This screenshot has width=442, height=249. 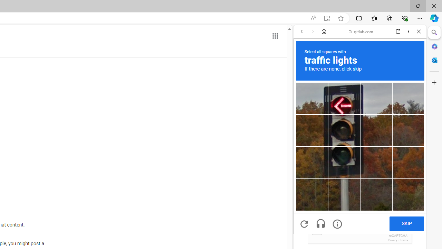 What do you see at coordinates (306, 209) in the screenshot?
I see `Emails` at bounding box center [306, 209].